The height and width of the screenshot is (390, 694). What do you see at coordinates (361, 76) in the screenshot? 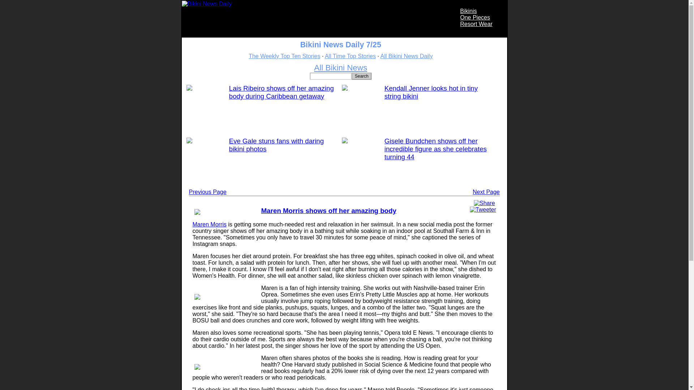
I see `Search` at bounding box center [361, 76].